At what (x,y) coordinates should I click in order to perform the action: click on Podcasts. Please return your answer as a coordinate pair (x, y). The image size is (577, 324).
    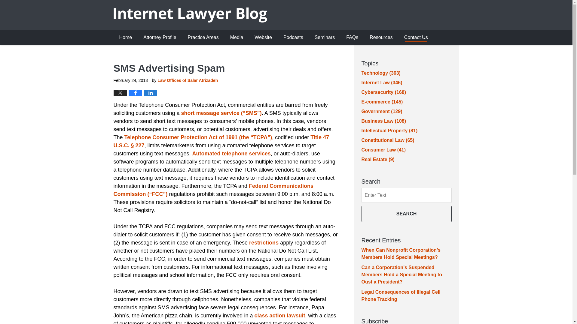
    Looking at the image, I should click on (293, 37).